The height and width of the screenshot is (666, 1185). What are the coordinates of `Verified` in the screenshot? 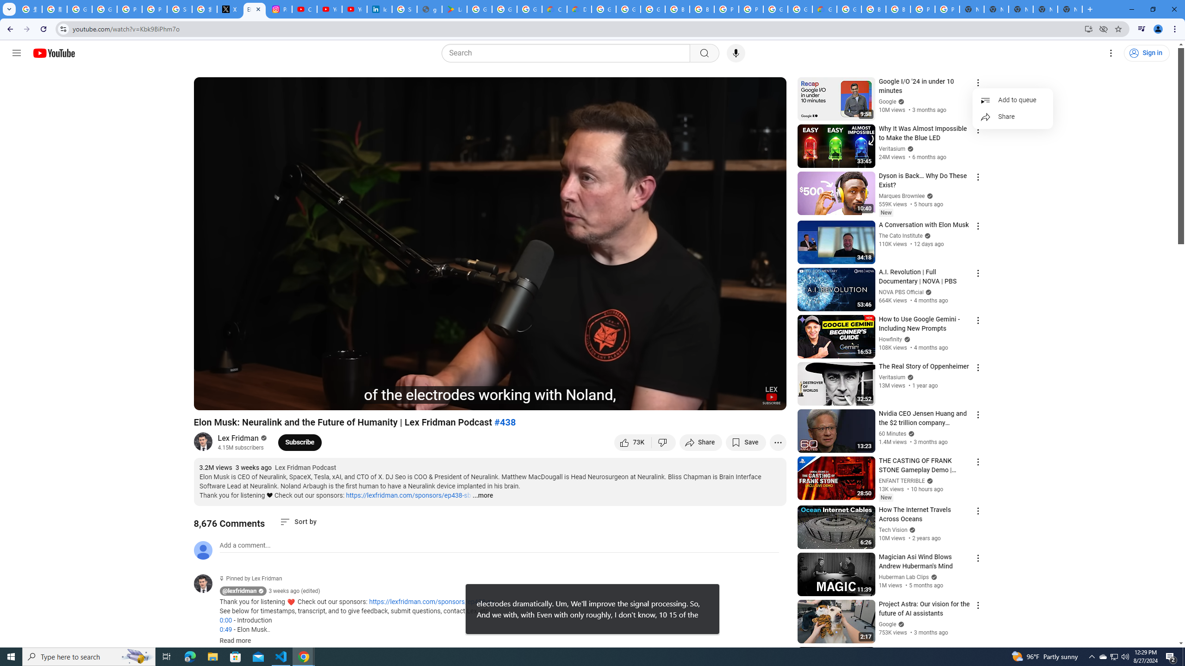 It's located at (900, 624).